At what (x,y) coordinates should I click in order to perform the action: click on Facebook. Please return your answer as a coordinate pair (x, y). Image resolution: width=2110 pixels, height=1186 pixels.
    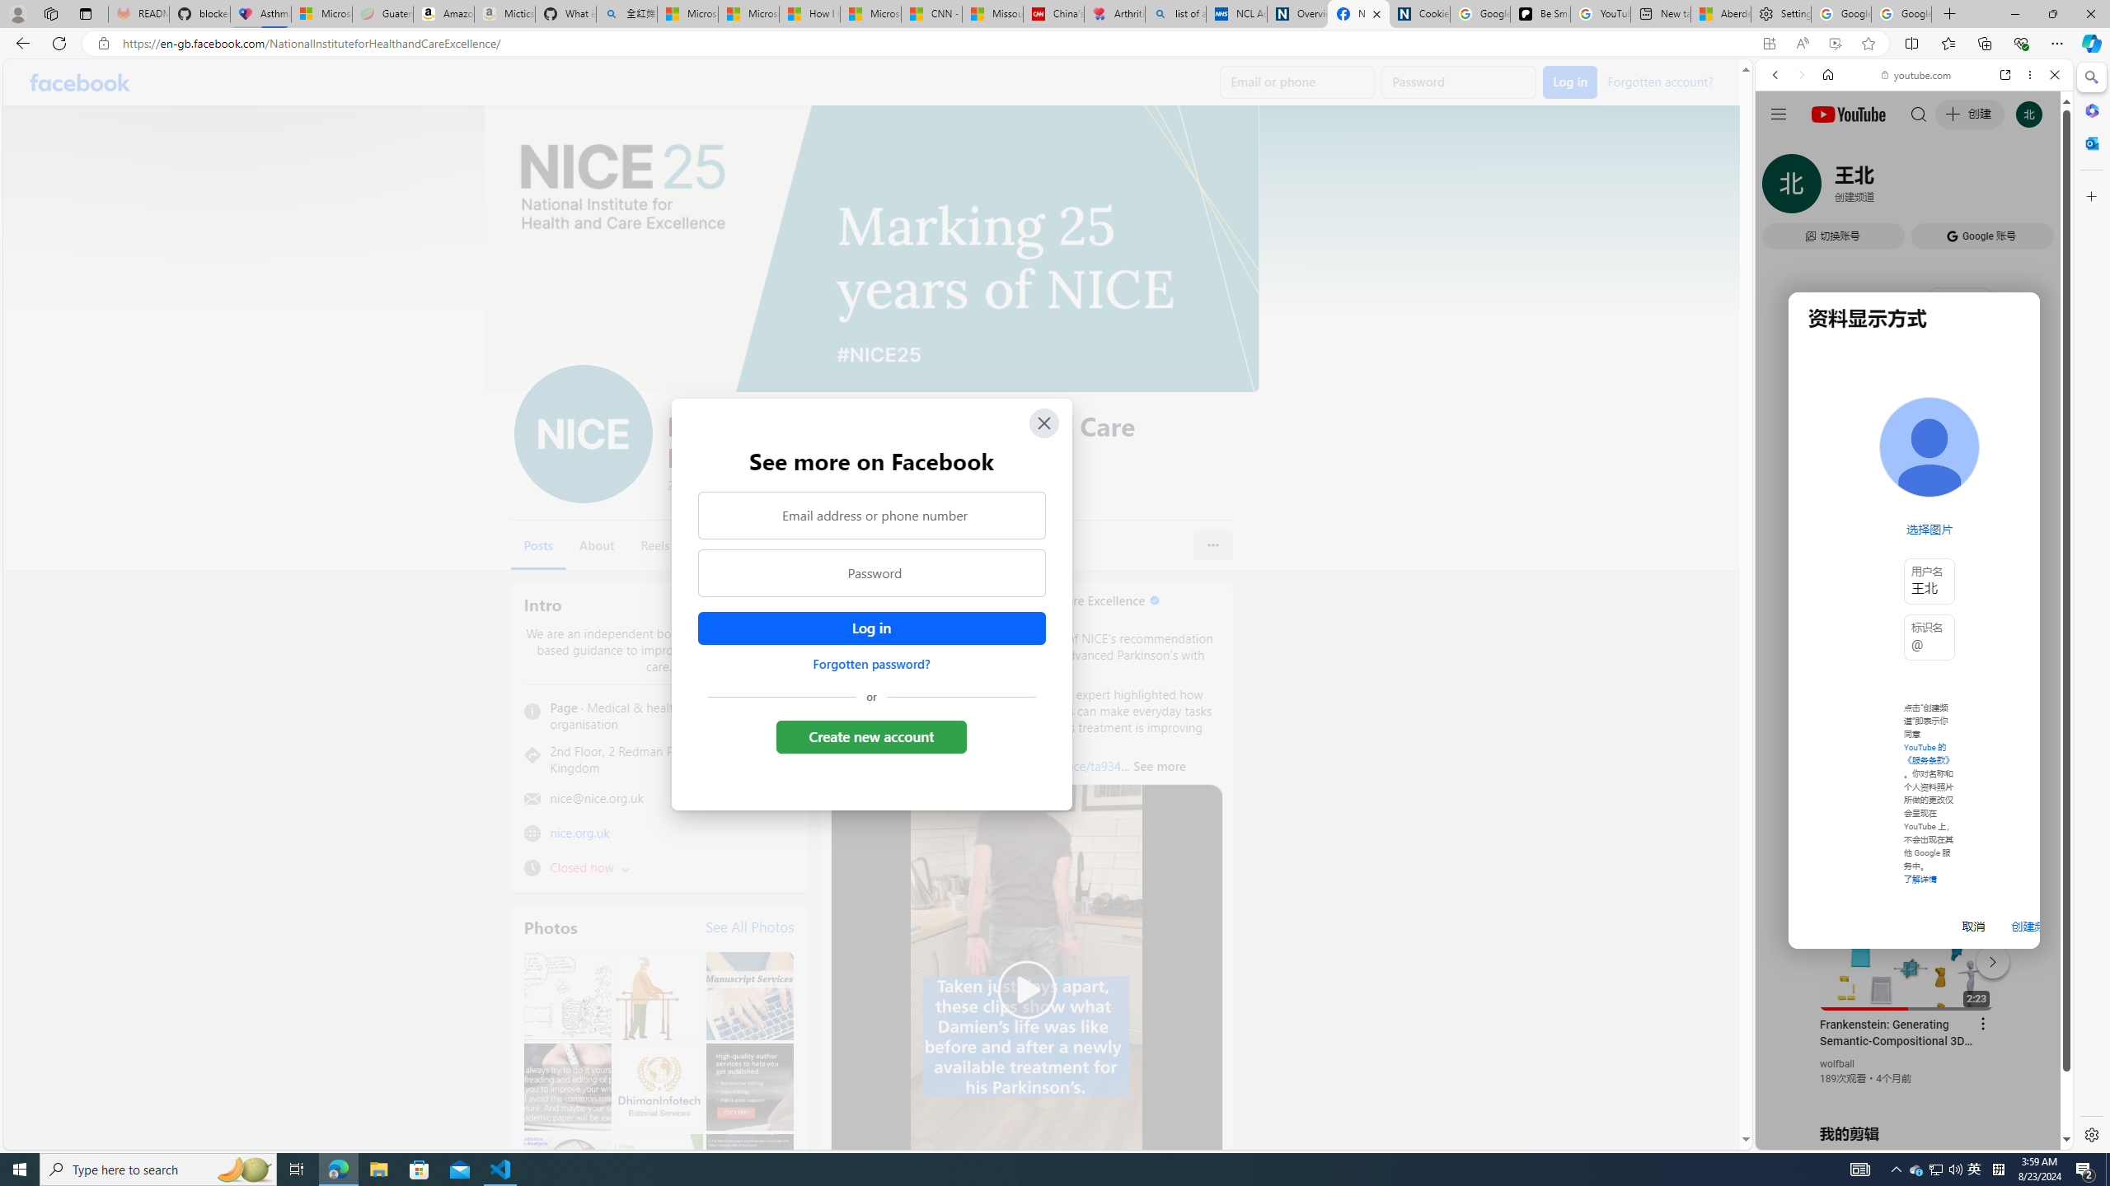
    Looking at the image, I should click on (79, 82).